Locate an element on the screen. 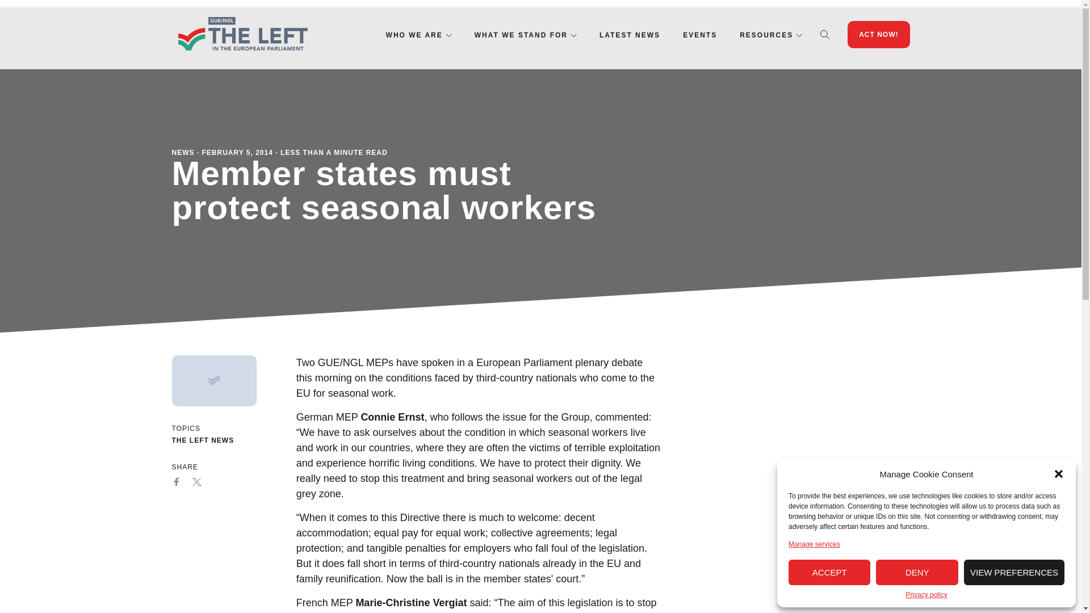 This screenshot has height=613, width=1090. The Left is located at coordinates (242, 34).